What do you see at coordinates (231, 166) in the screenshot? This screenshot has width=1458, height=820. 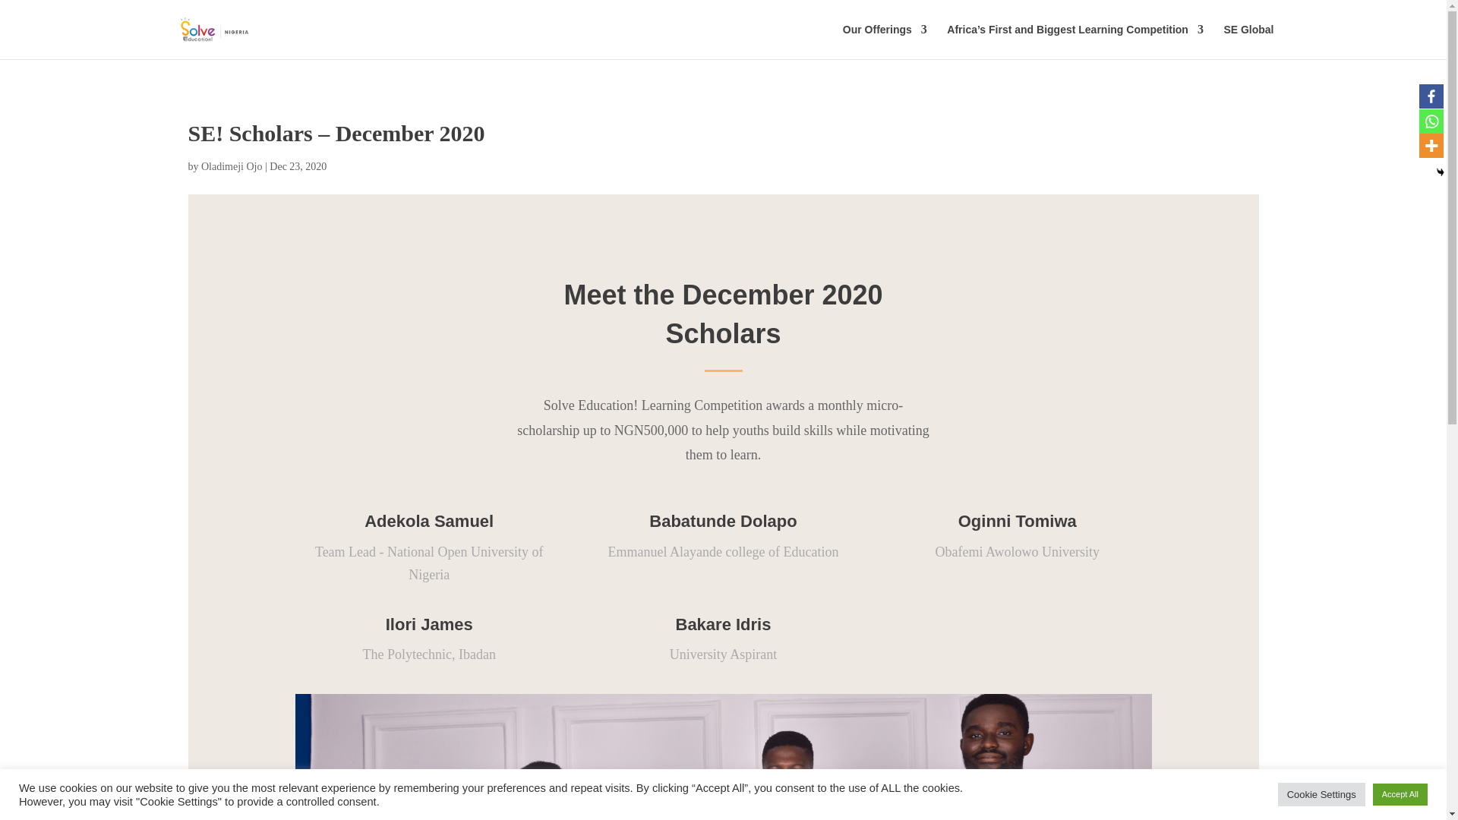 I see `Posts by Oladimeji Ojo` at bounding box center [231, 166].